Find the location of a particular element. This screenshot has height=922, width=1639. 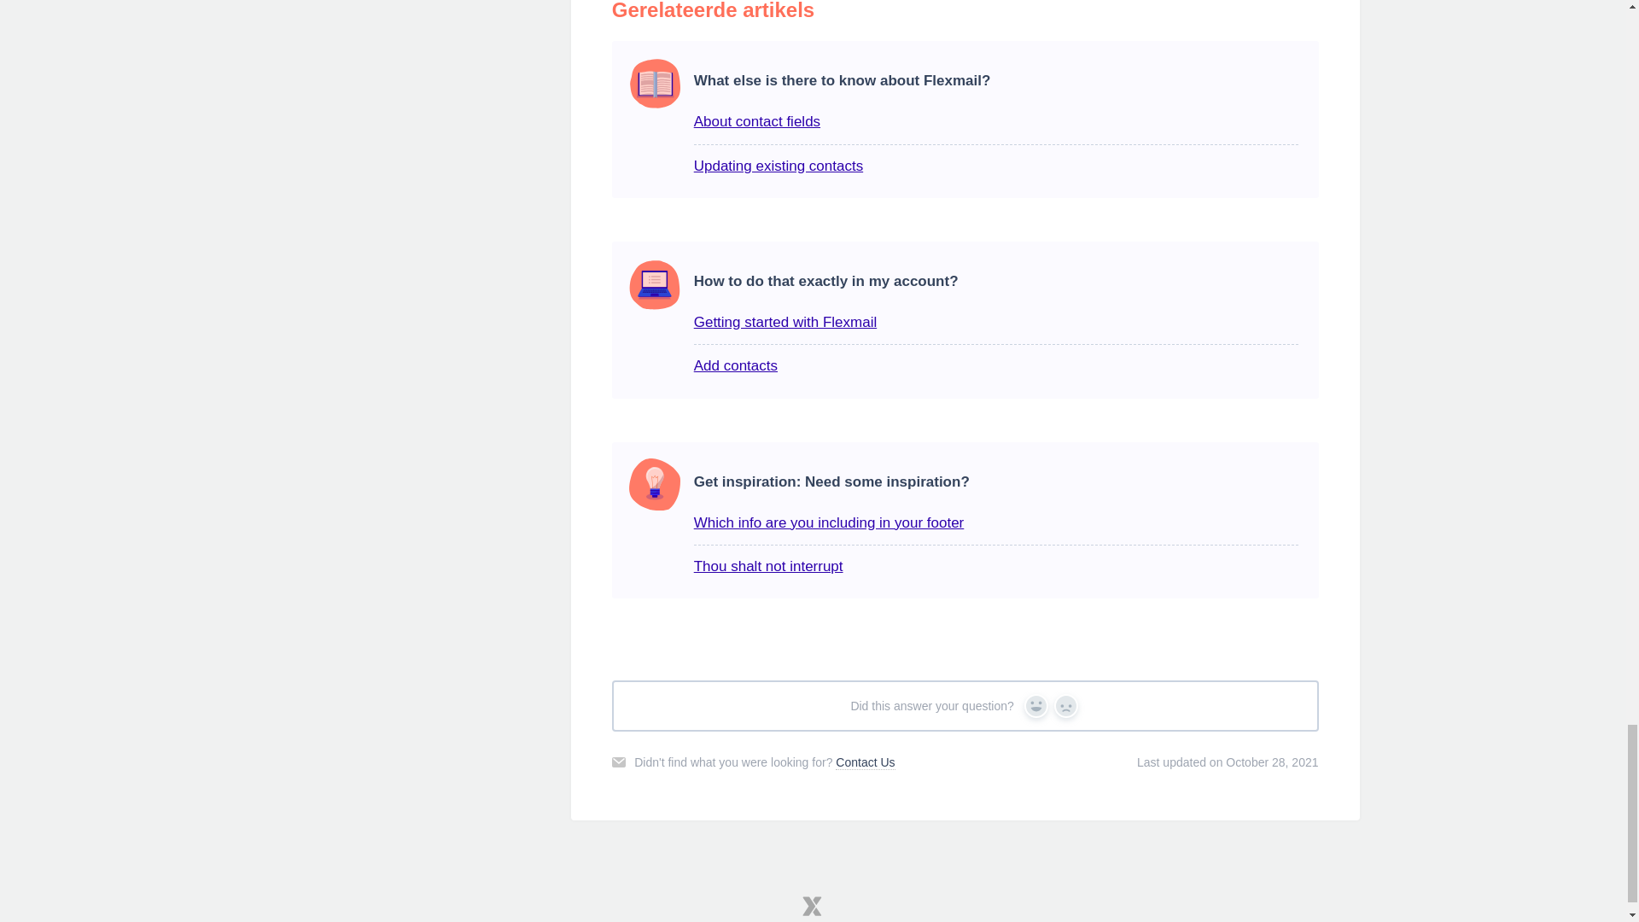

Yes is located at coordinates (1036, 706).